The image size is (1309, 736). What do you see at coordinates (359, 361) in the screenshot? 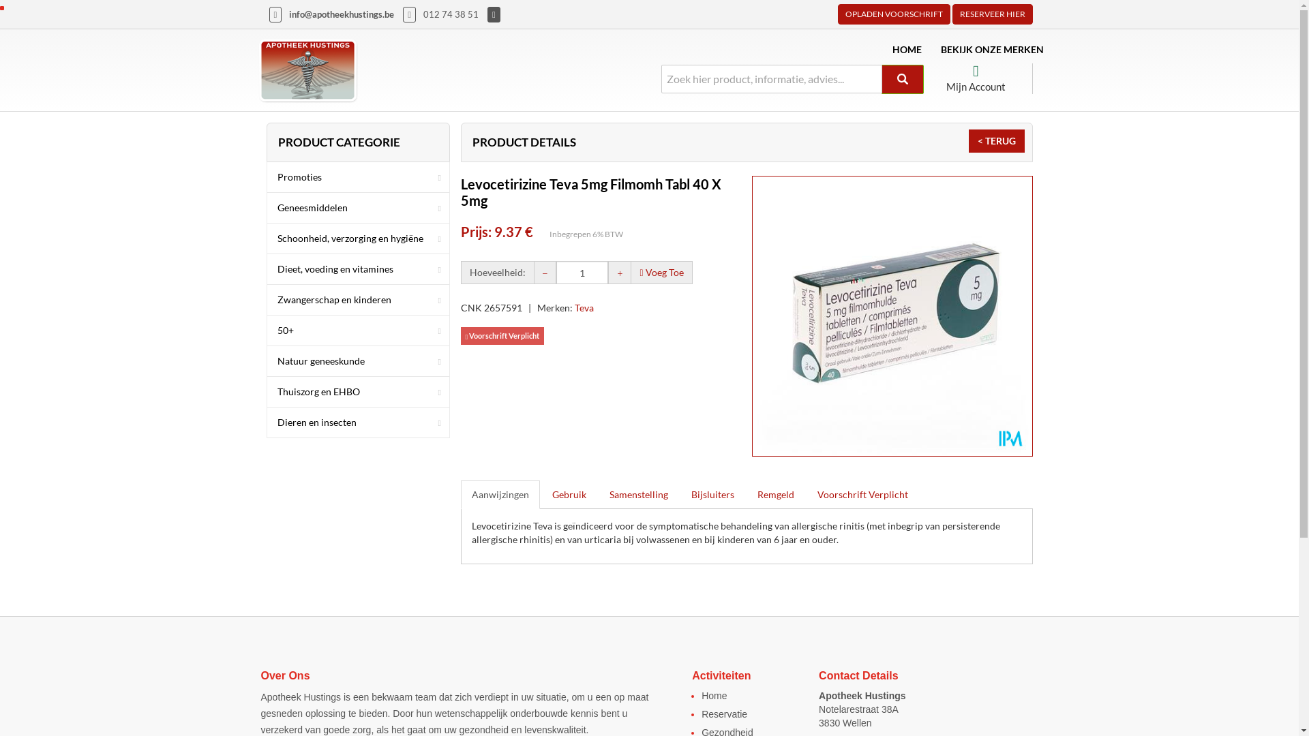
I see `Natuur geneeskunde` at bounding box center [359, 361].